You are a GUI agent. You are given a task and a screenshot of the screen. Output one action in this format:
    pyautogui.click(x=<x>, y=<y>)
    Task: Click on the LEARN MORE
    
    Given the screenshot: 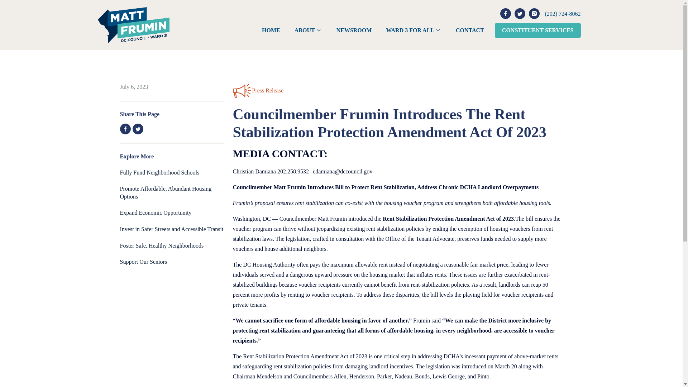 What is the action you would take?
    pyautogui.click(x=156, y=212)
    